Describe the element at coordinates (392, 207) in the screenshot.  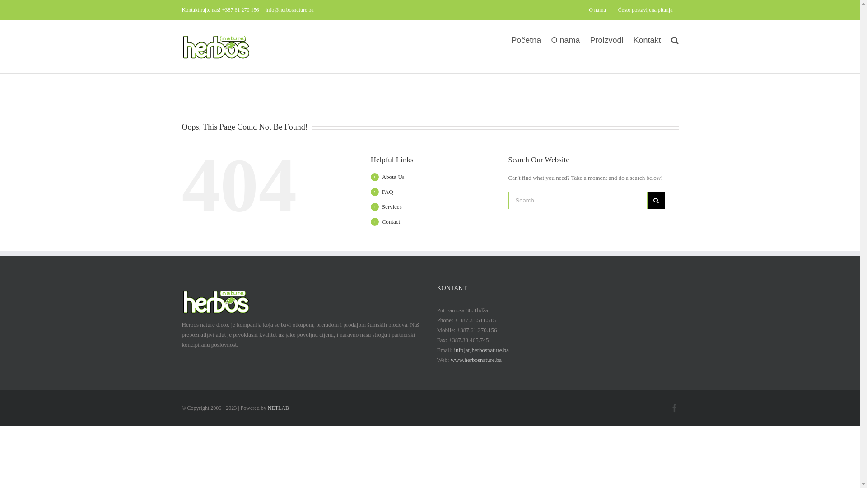
I see `Services` at that location.